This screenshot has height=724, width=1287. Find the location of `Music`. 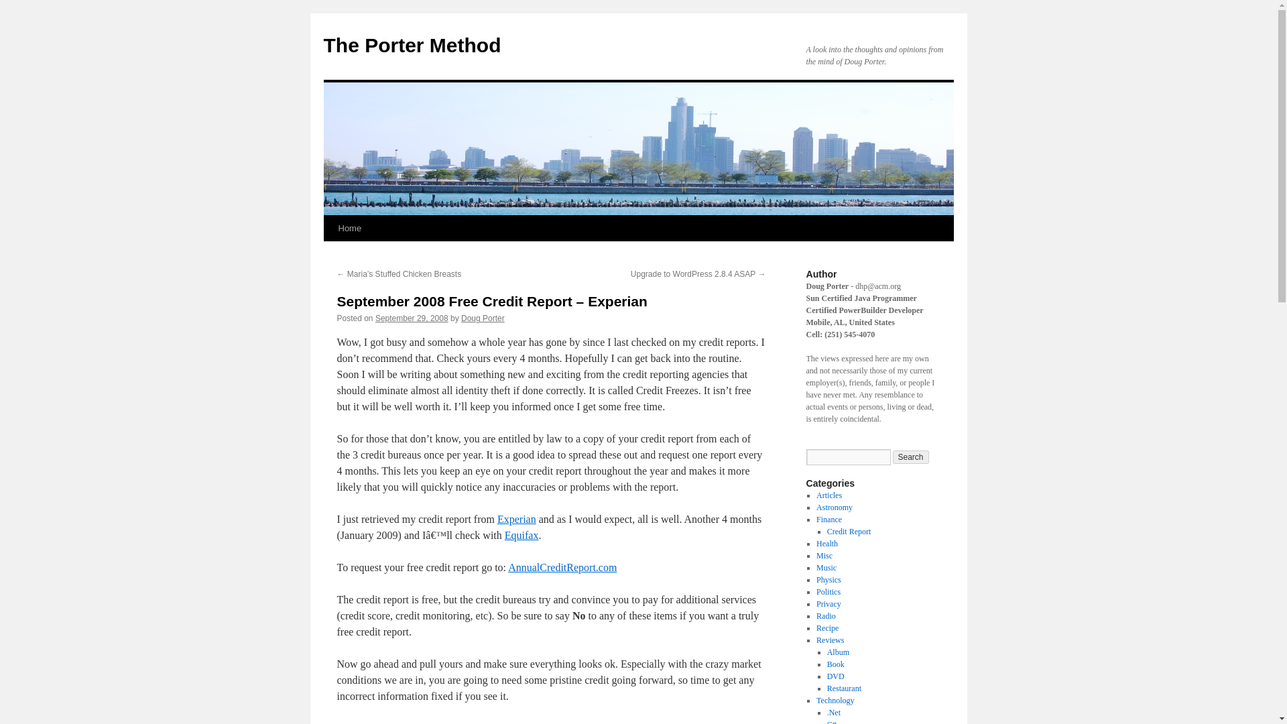

Music is located at coordinates (826, 568).